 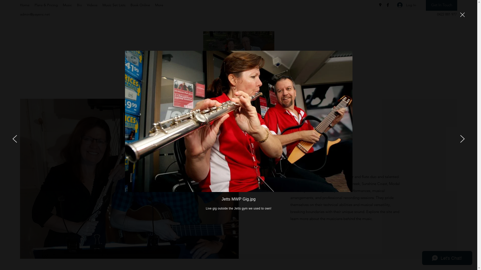 I want to click on Log In, so click(x=407, y=5).